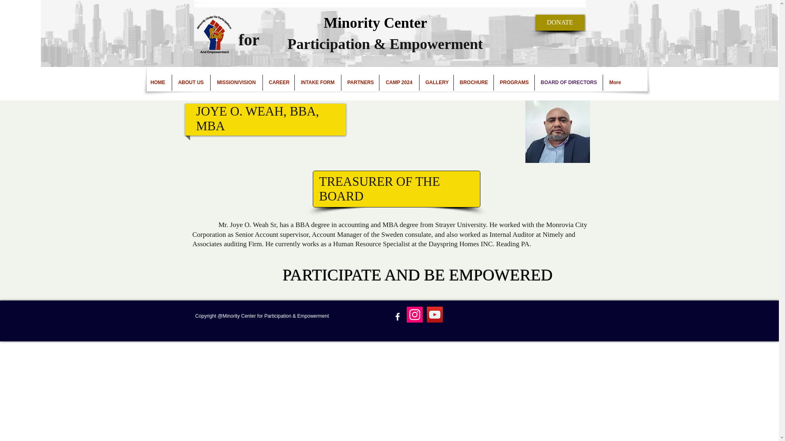  I want to click on ABOUT US, so click(191, 82).